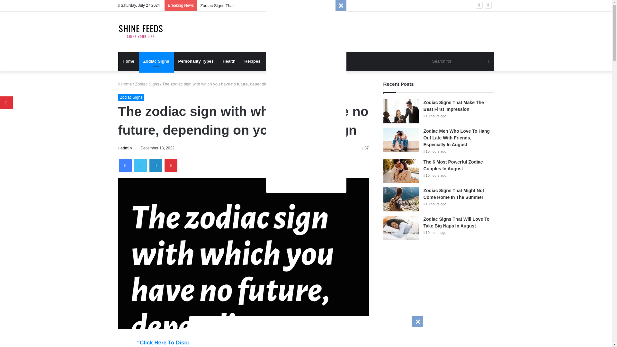 The width and height of the screenshot is (617, 347). I want to click on Zodiac Signs That Might Not Come Home In The Summer, so click(254, 5).